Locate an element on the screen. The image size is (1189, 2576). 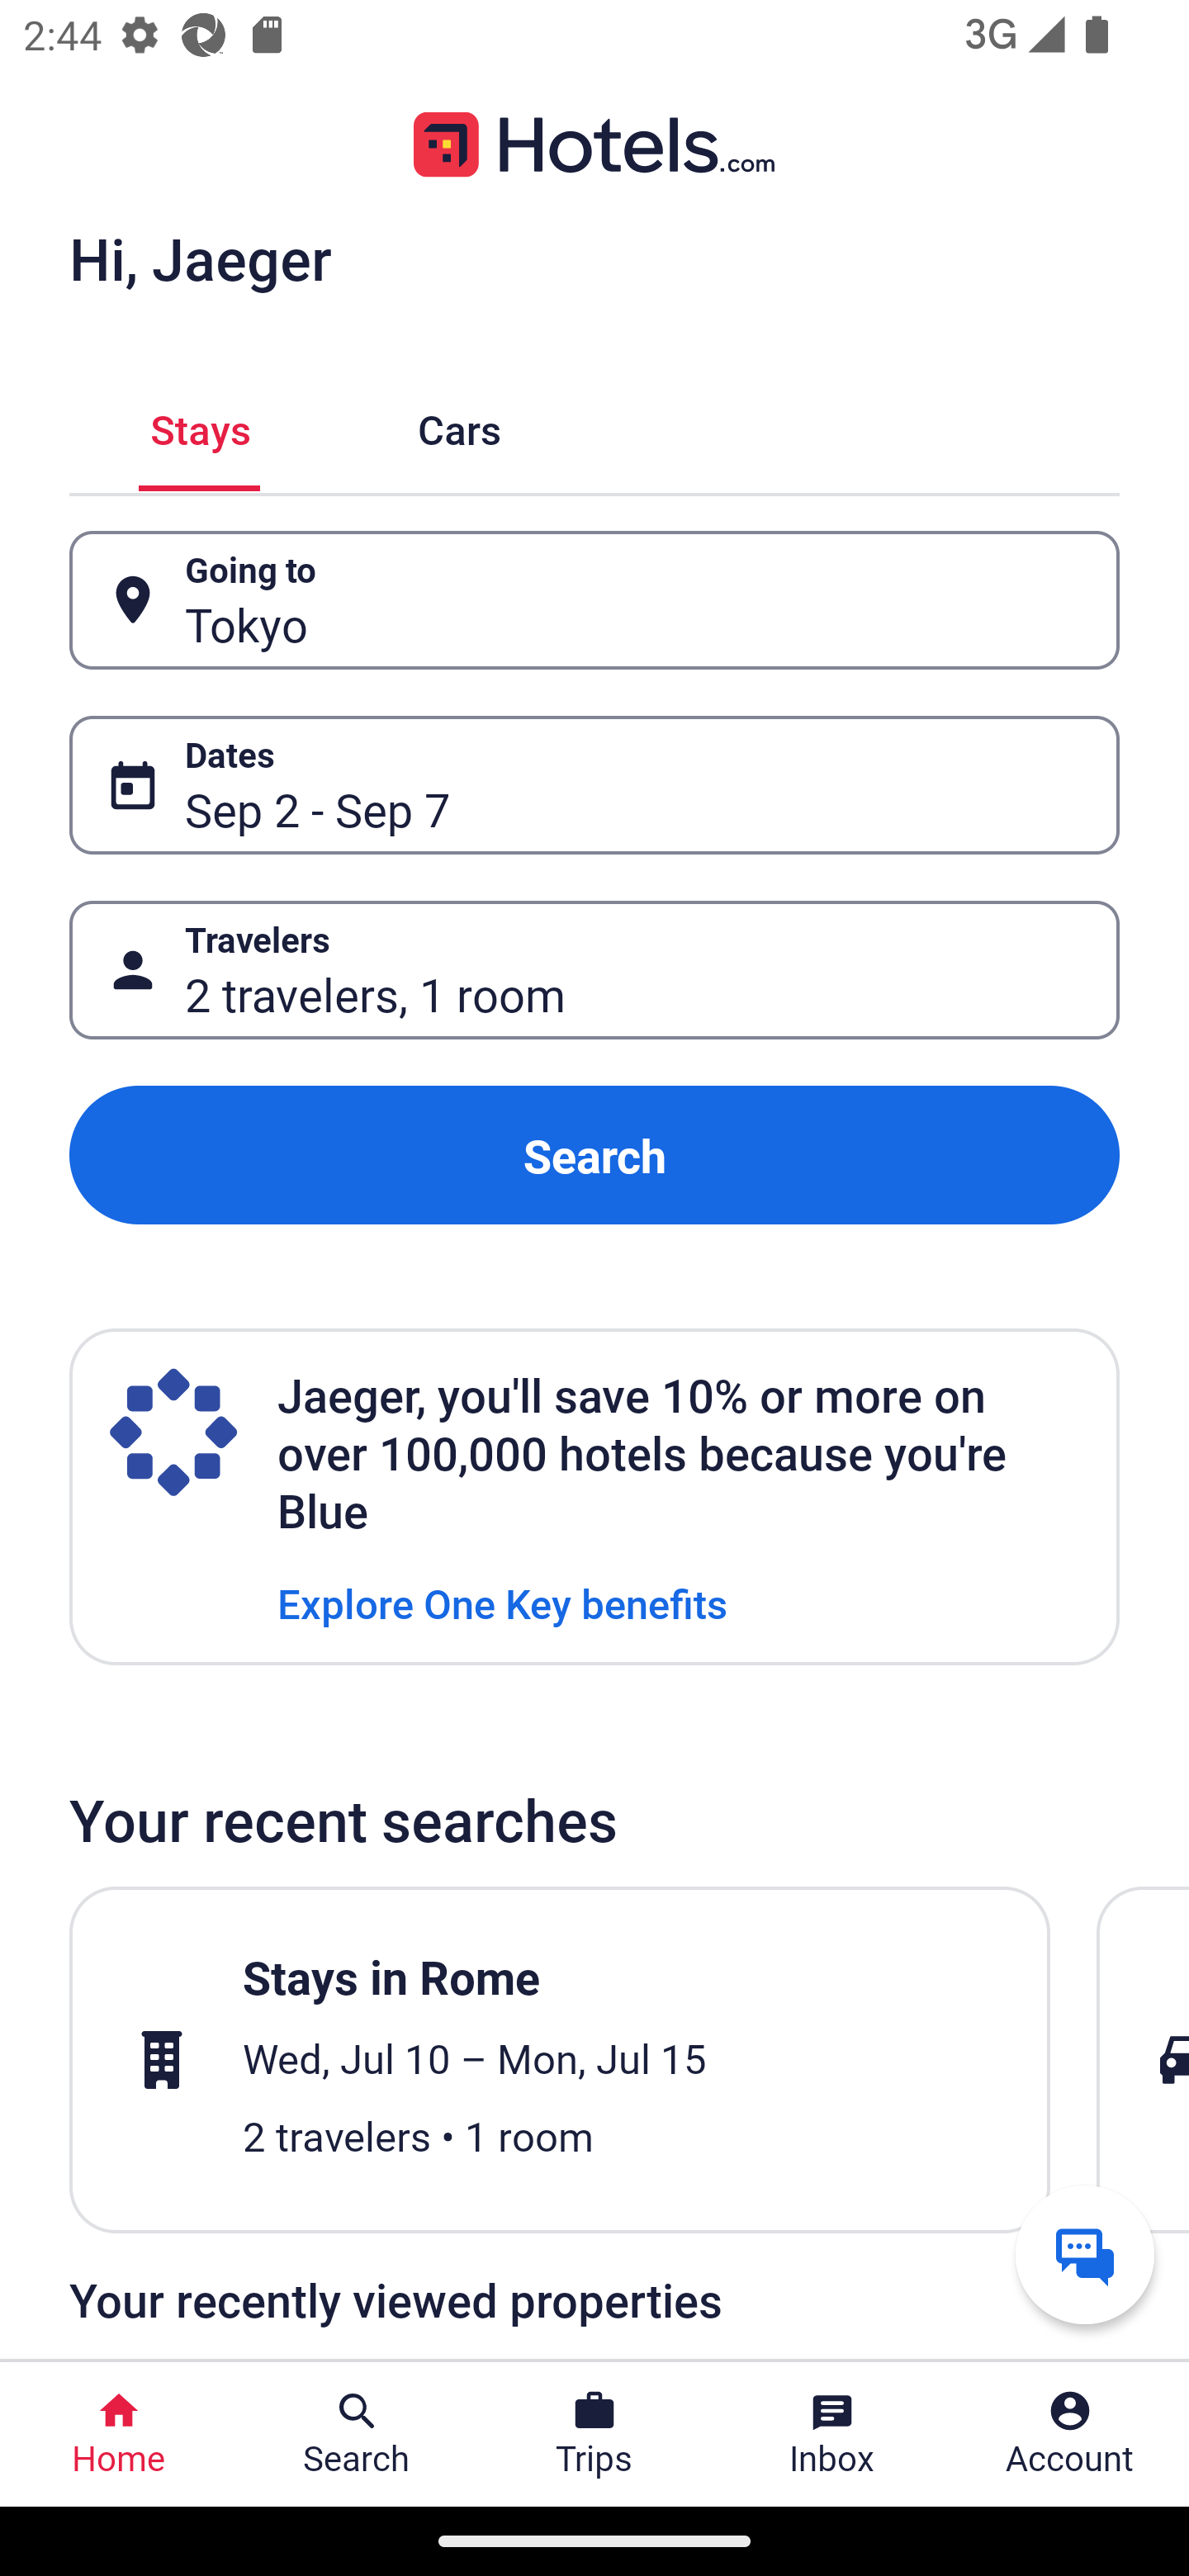
Search is located at coordinates (594, 1154).